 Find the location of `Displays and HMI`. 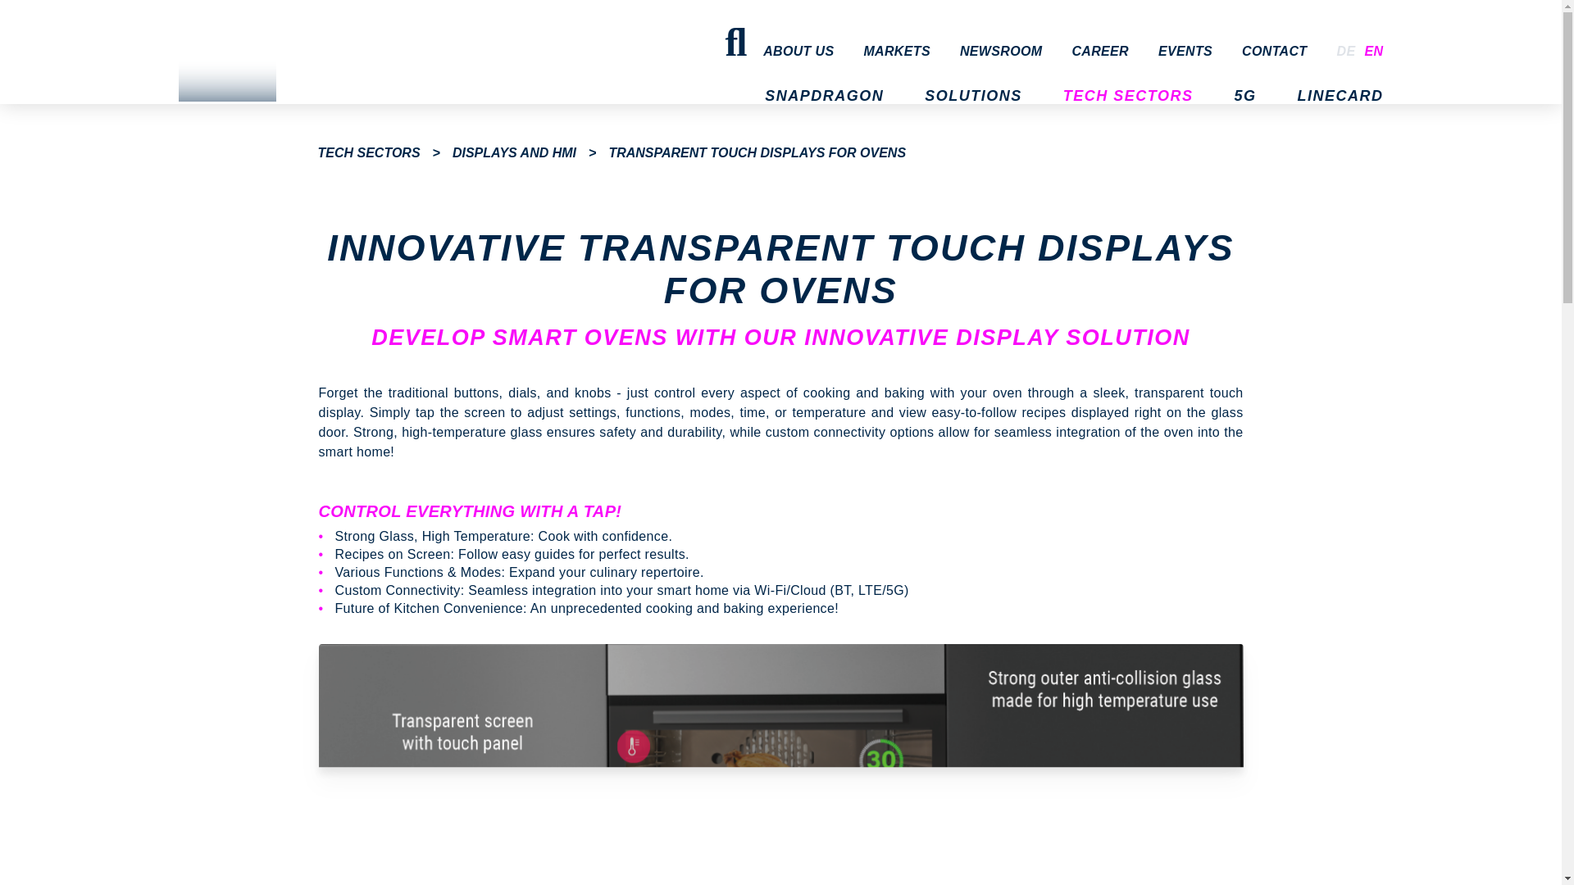

Displays and HMI is located at coordinates (514, 152).